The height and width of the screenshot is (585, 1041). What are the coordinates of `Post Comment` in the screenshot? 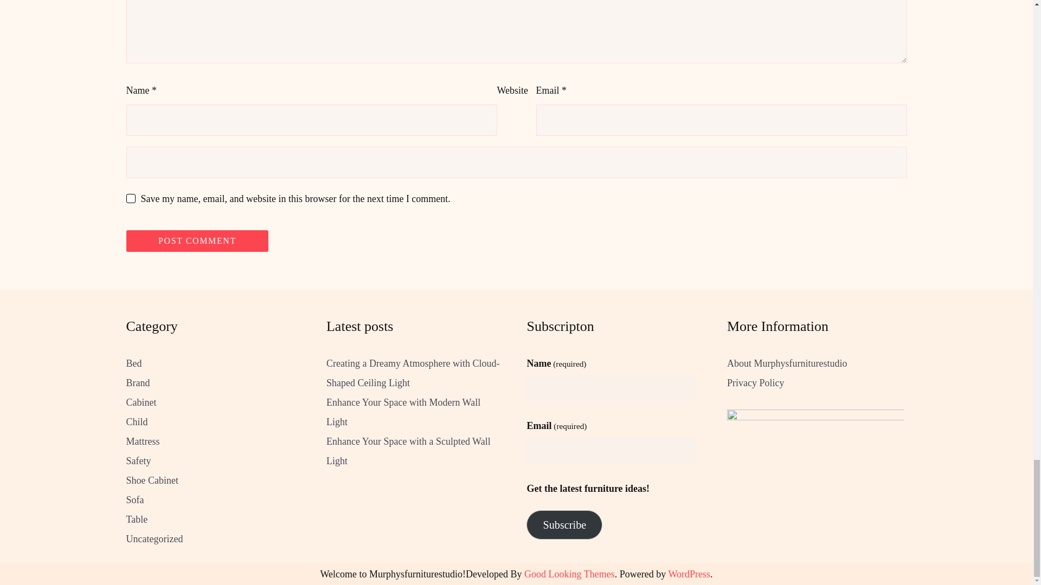 It's located at (197, 241).